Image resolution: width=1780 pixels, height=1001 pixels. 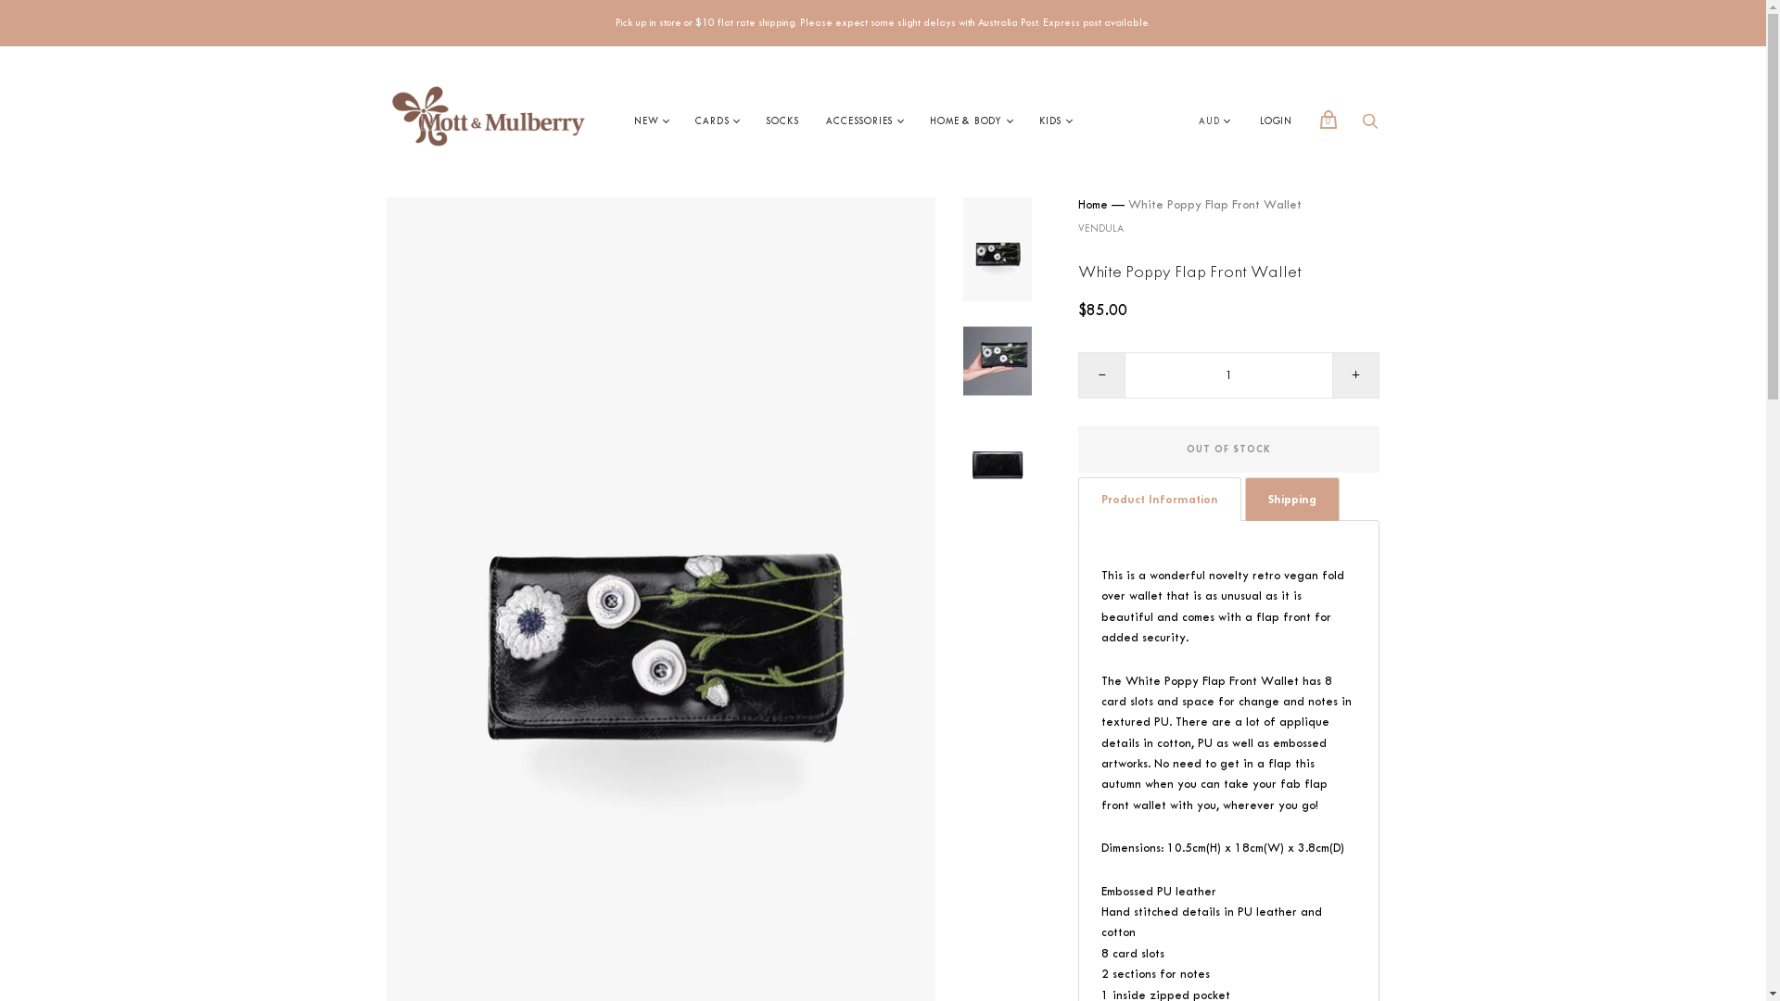 What do you see at coordinates (1101, 228) in the screenshot?
I see `VENDULA` at bounding box center [1101, 228].